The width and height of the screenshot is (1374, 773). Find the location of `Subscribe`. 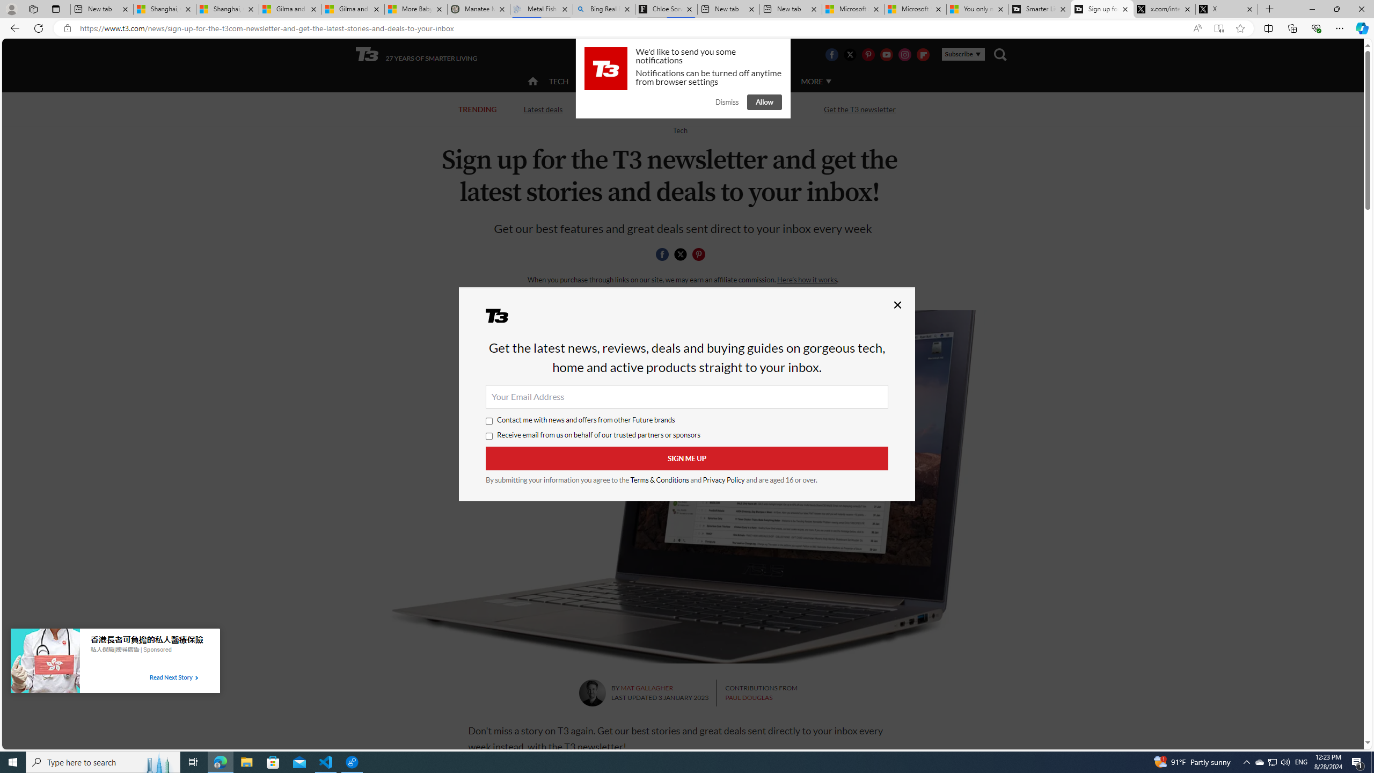

Subscribe is located at coordinates (963, 54).